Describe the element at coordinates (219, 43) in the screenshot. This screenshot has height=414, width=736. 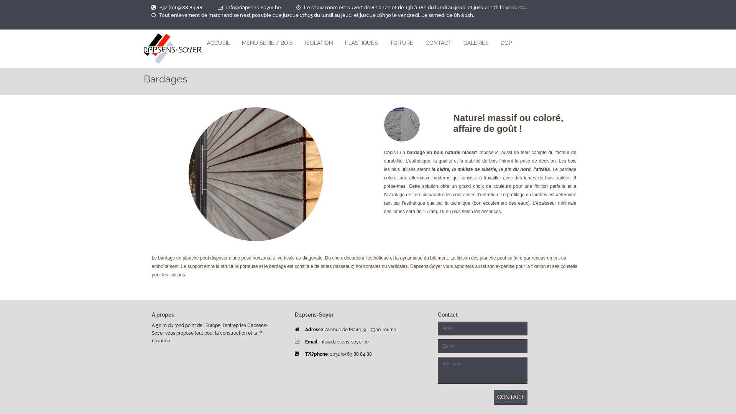
I see `ACCUEIL` at that location.